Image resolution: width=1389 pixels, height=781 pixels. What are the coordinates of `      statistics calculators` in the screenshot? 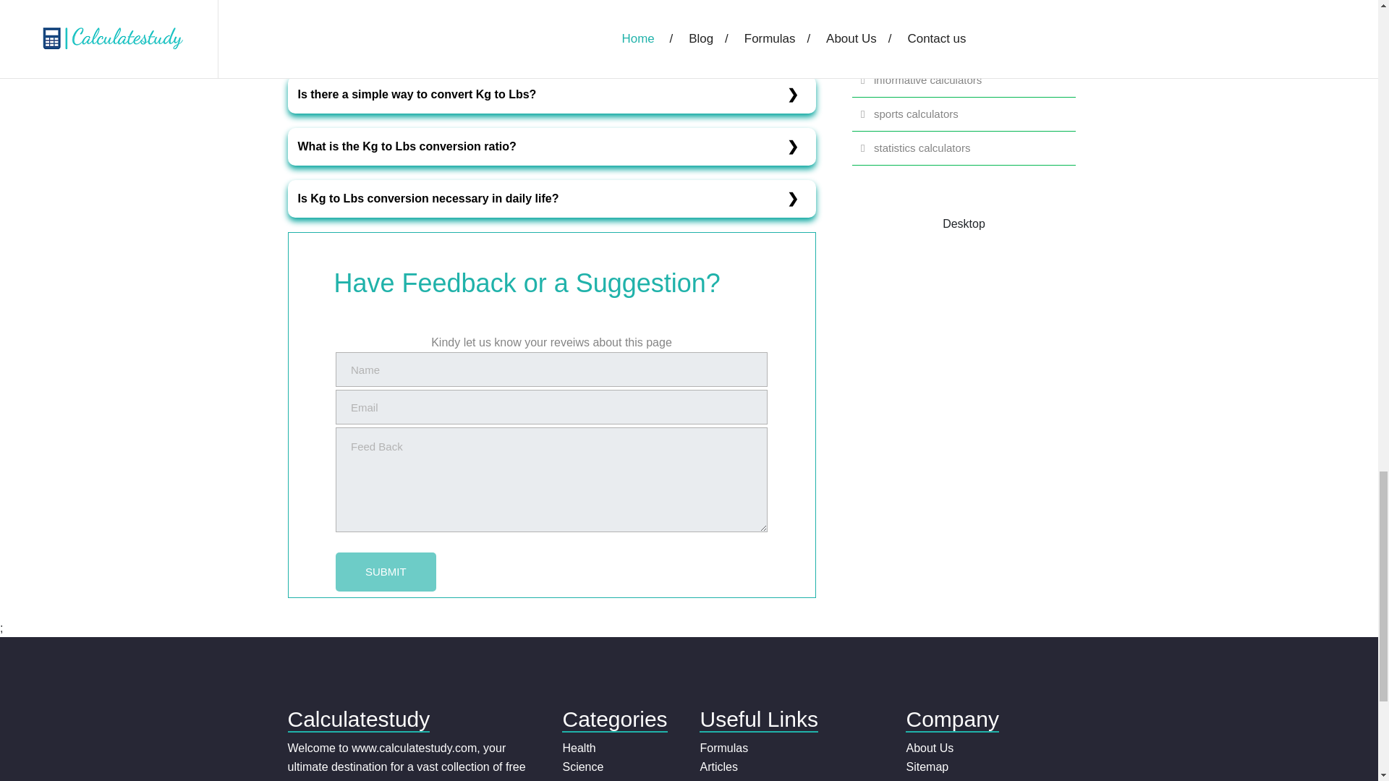 It's located at (964, 148).